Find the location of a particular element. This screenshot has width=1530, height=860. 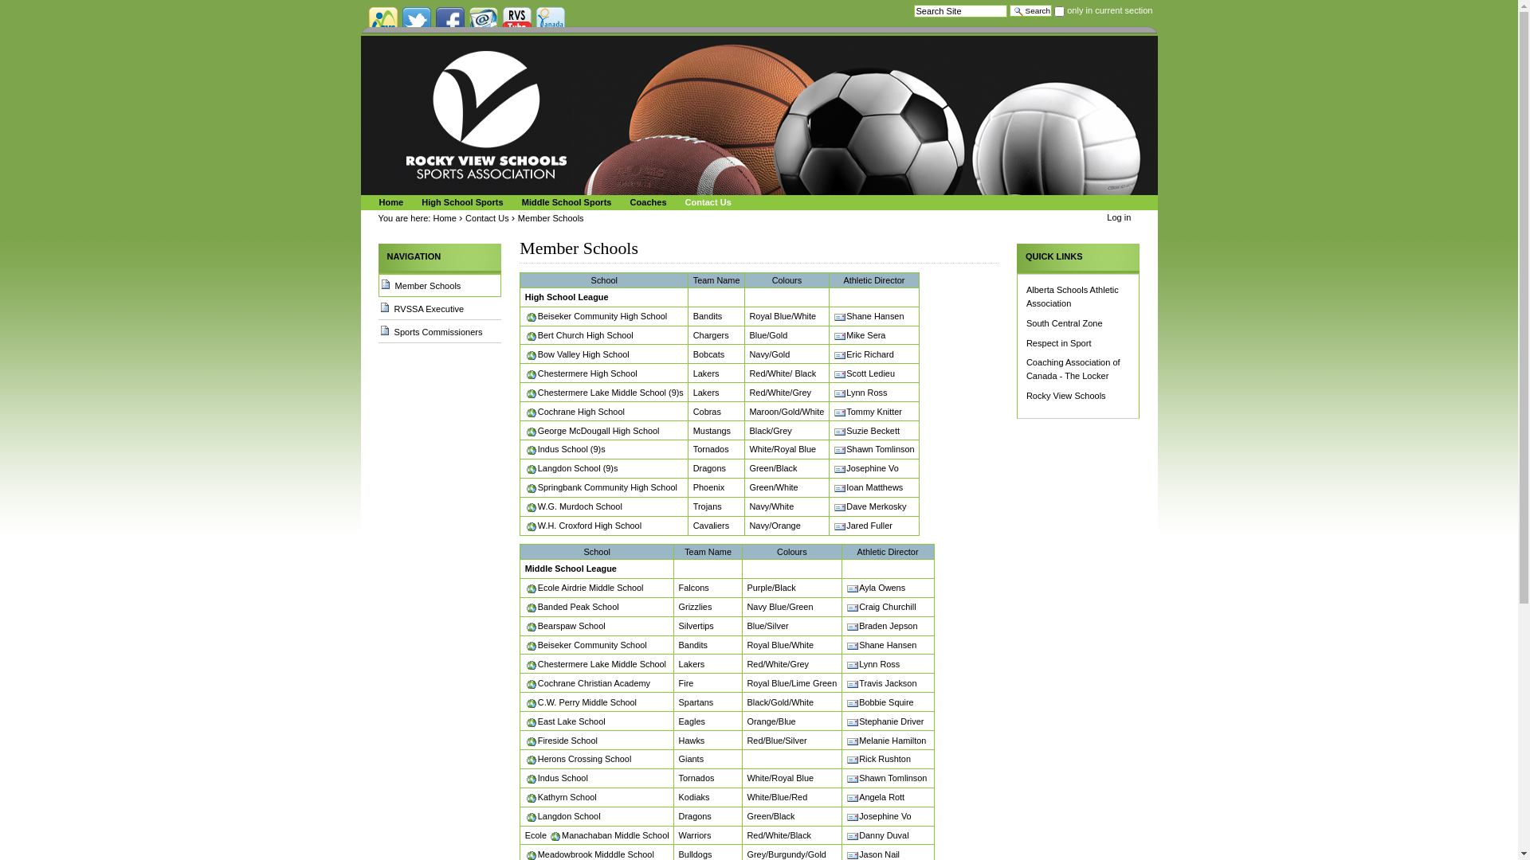

Bert Church High School is located at coordinates (579, 335).